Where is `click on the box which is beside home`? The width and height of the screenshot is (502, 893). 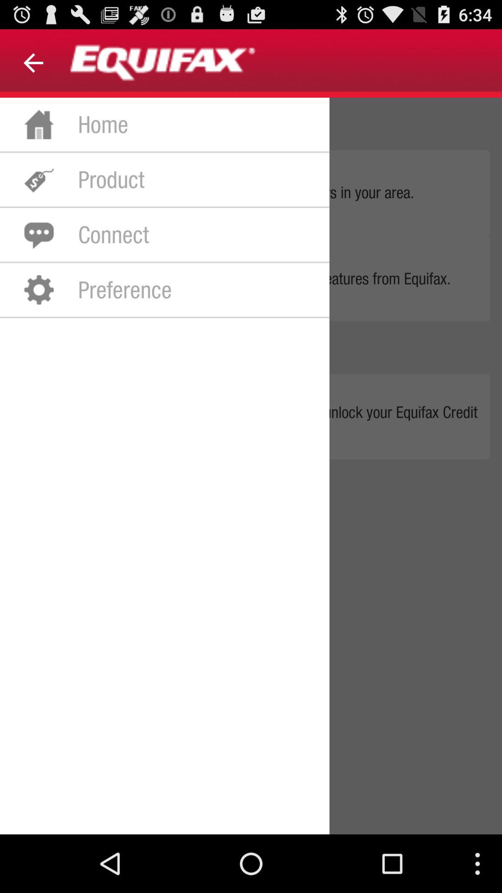 click on the box which is beside home is located at coordinates (39, 125).